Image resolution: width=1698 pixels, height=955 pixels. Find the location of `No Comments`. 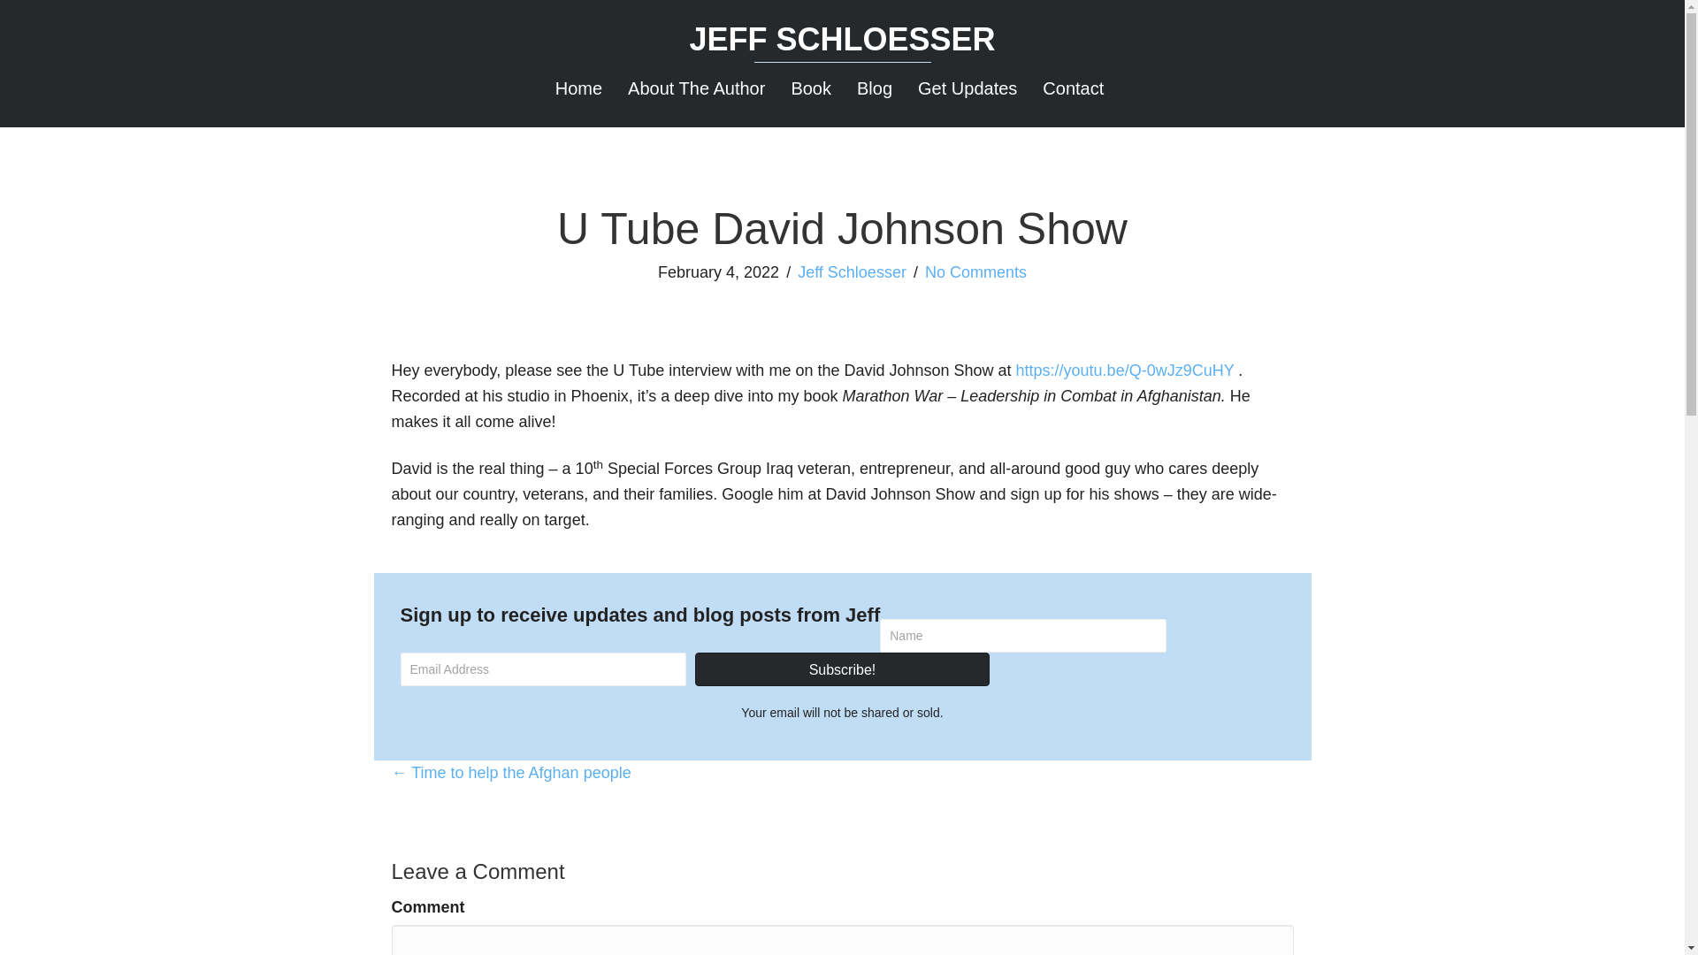

No Comments is located at coordinates (976, 272).